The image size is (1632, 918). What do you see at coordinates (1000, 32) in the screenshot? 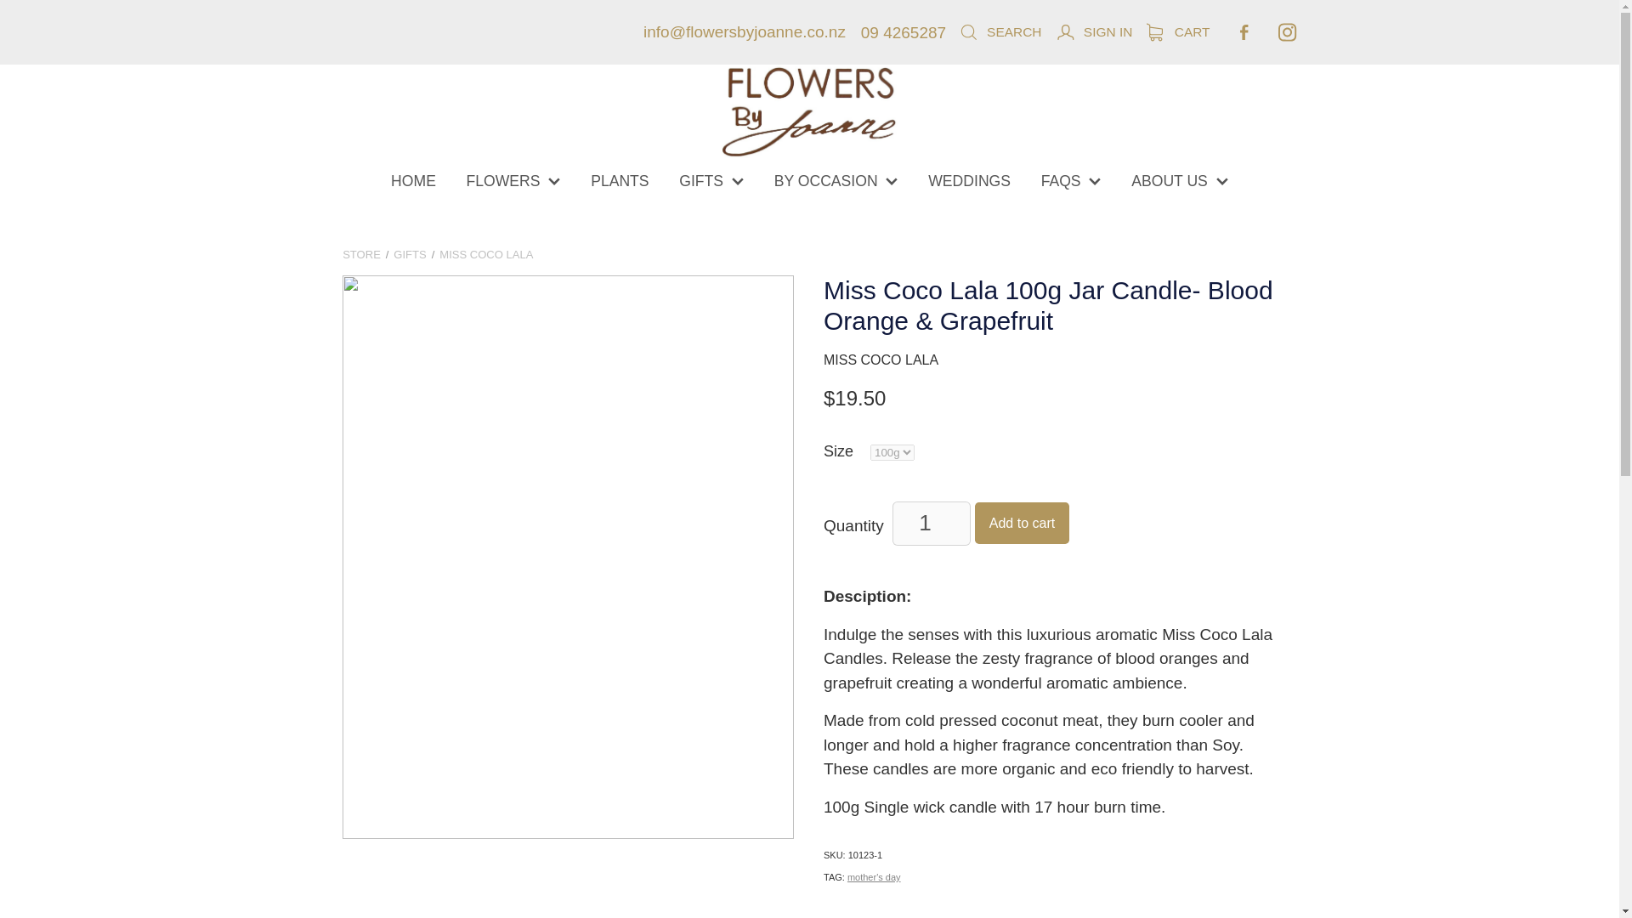
I see `SEARCH` at bounding box center [1000, 32].